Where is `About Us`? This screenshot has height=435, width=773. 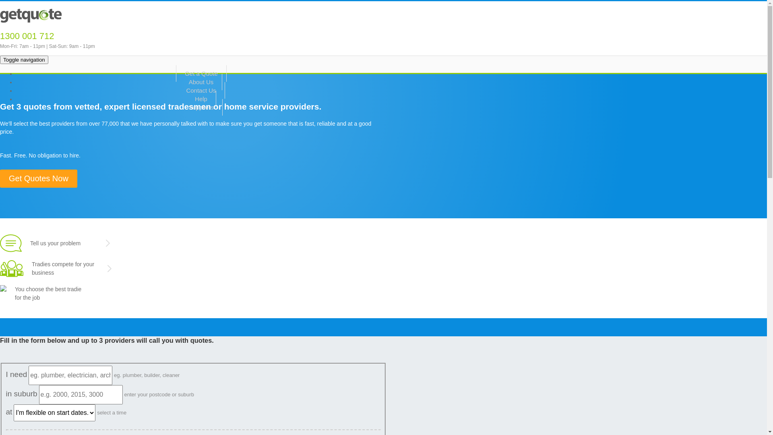
About Us is located at coordinates (201, 82).